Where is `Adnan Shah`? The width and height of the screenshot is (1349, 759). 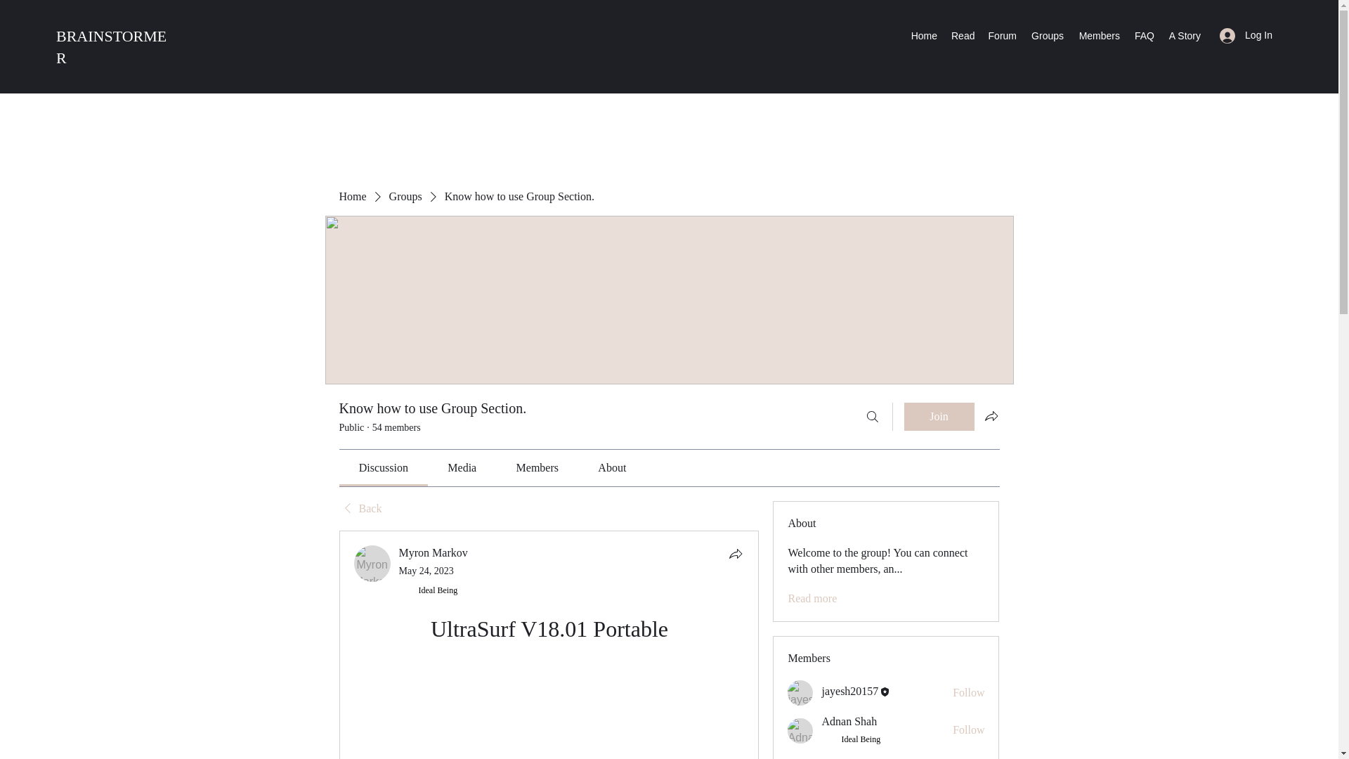 Adnan Shah is located at coordinates (849, 721).